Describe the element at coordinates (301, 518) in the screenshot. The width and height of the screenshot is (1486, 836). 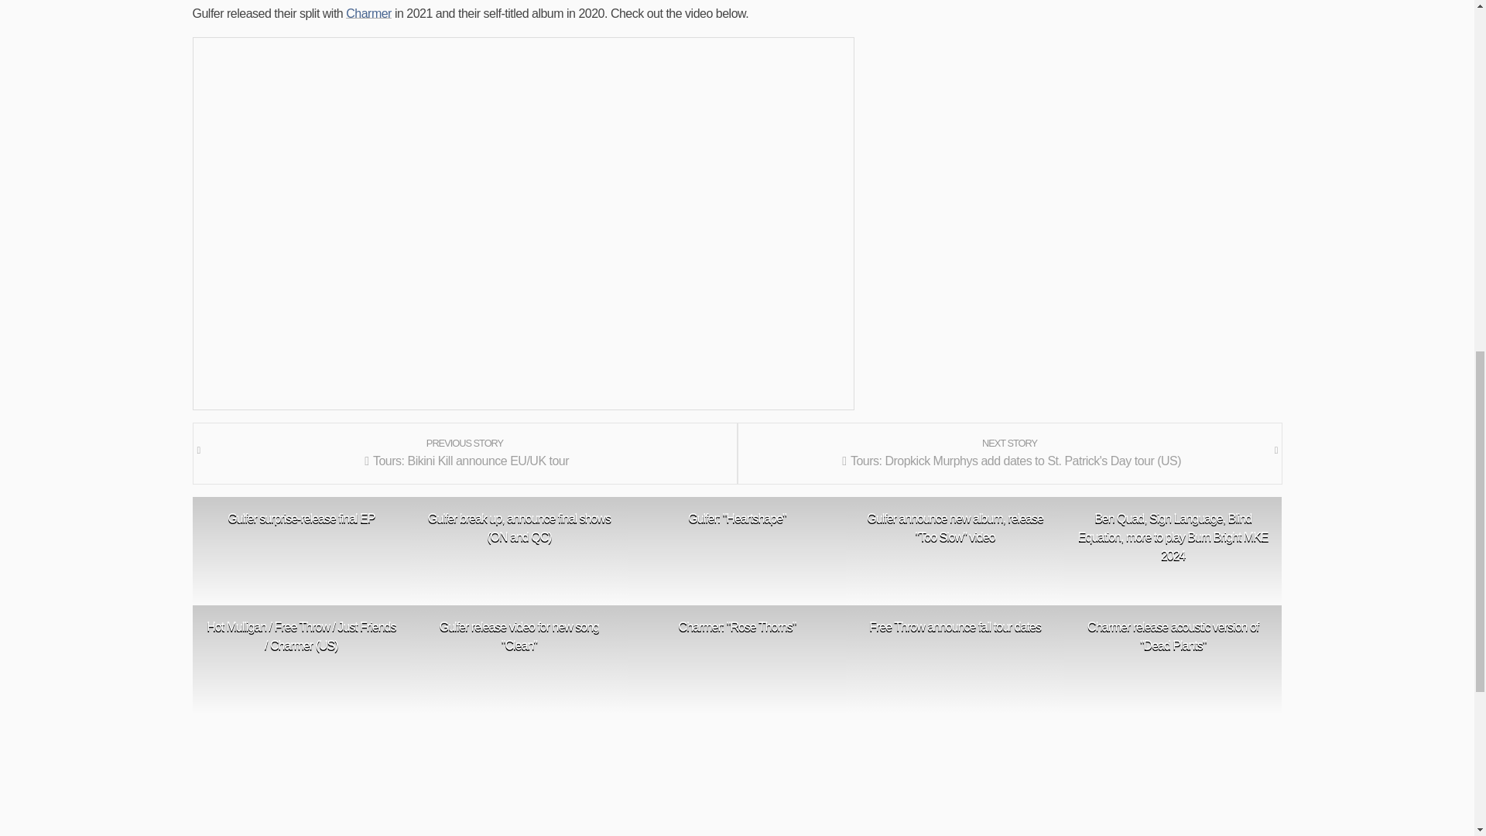
I see `Gulfer surprise-release final EP` at that location.